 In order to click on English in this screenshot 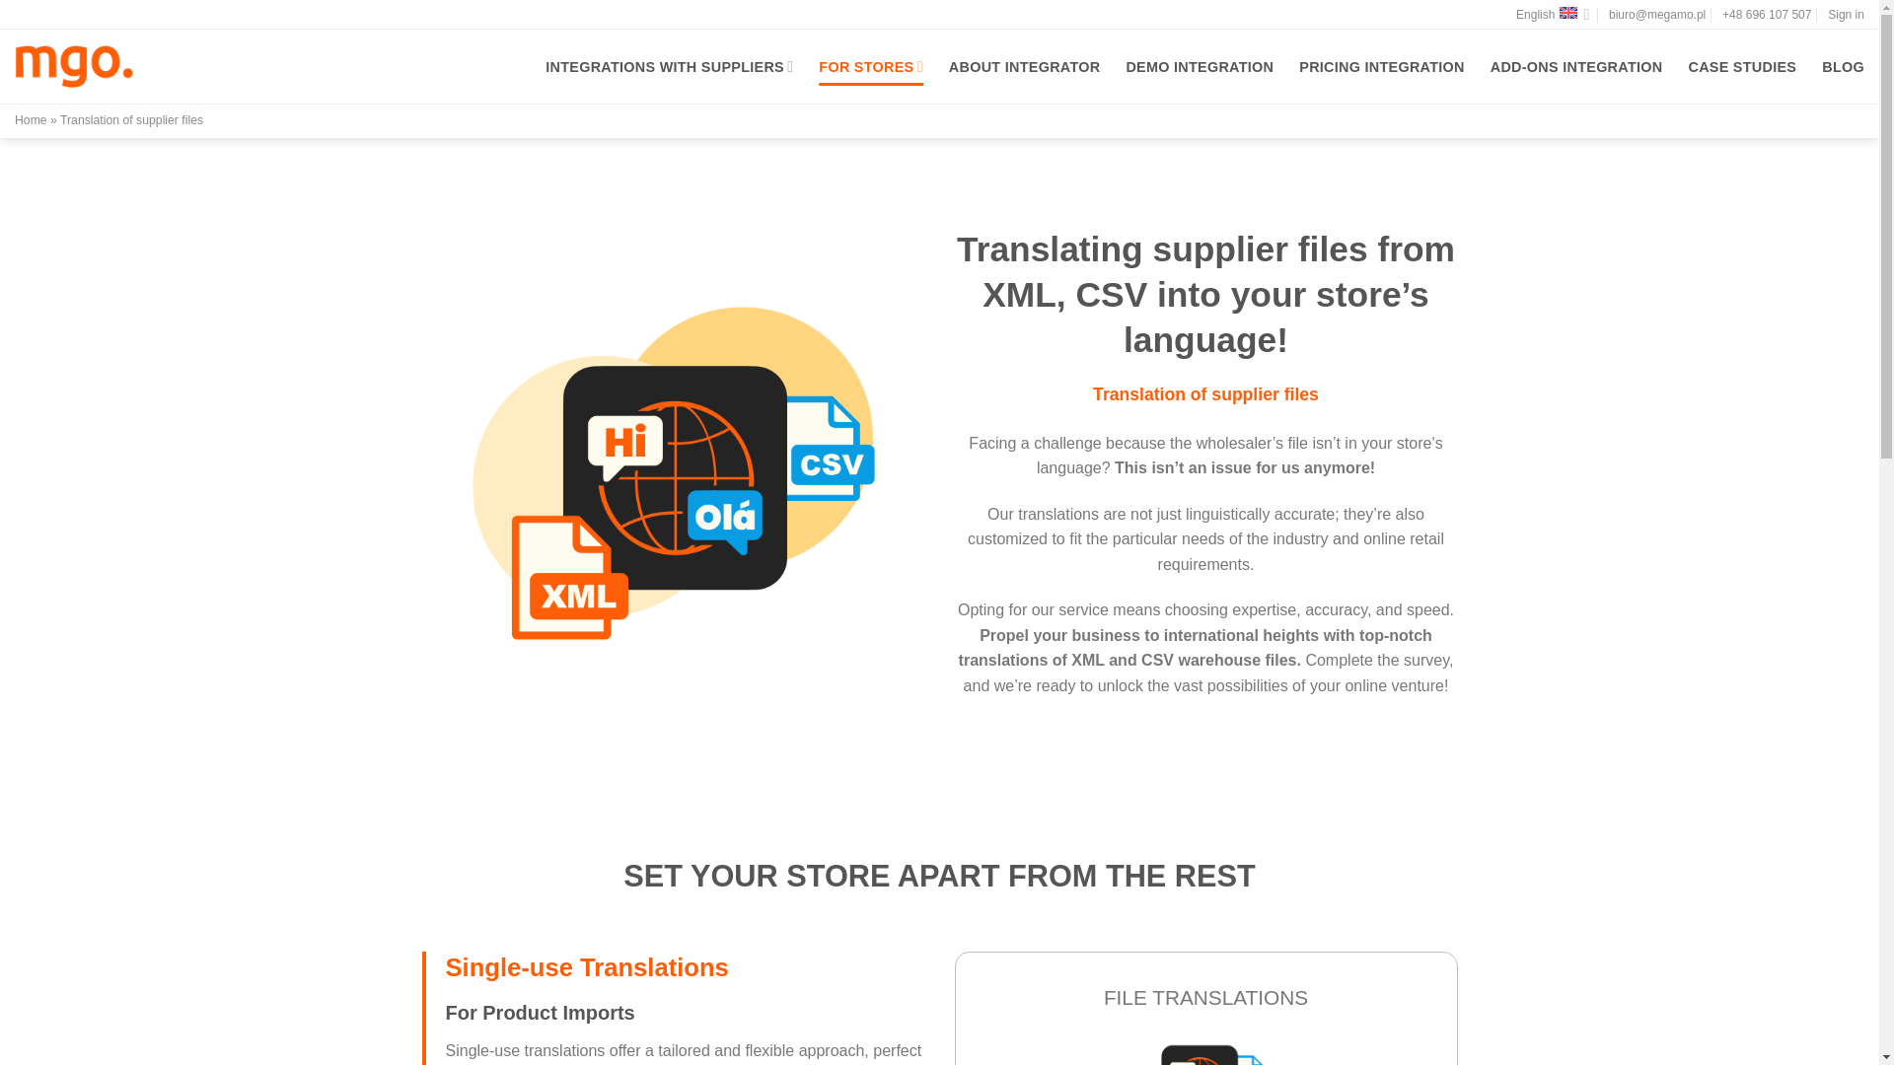, I will do `click(1553, 14)`.